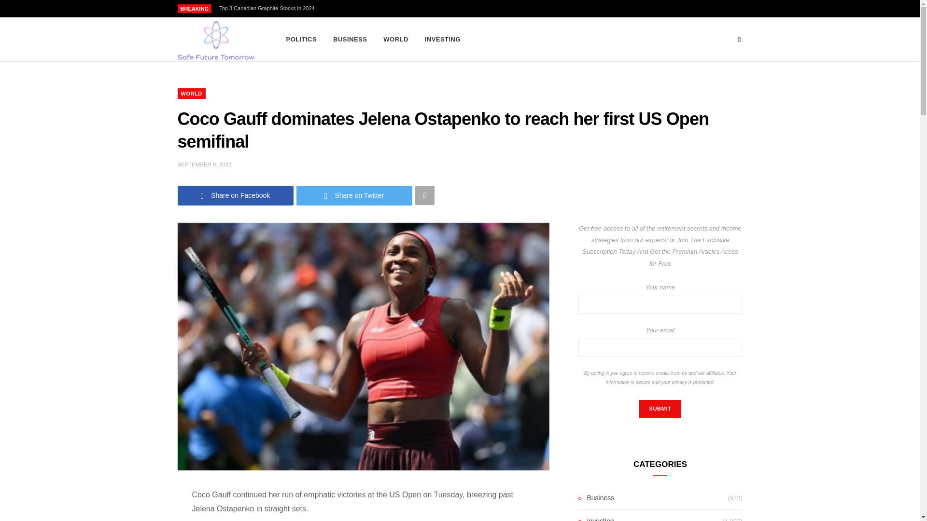  What do you see at coordinates (660, 409) in the screenshot?
I see `Submit` at bounding box center [660, 409].